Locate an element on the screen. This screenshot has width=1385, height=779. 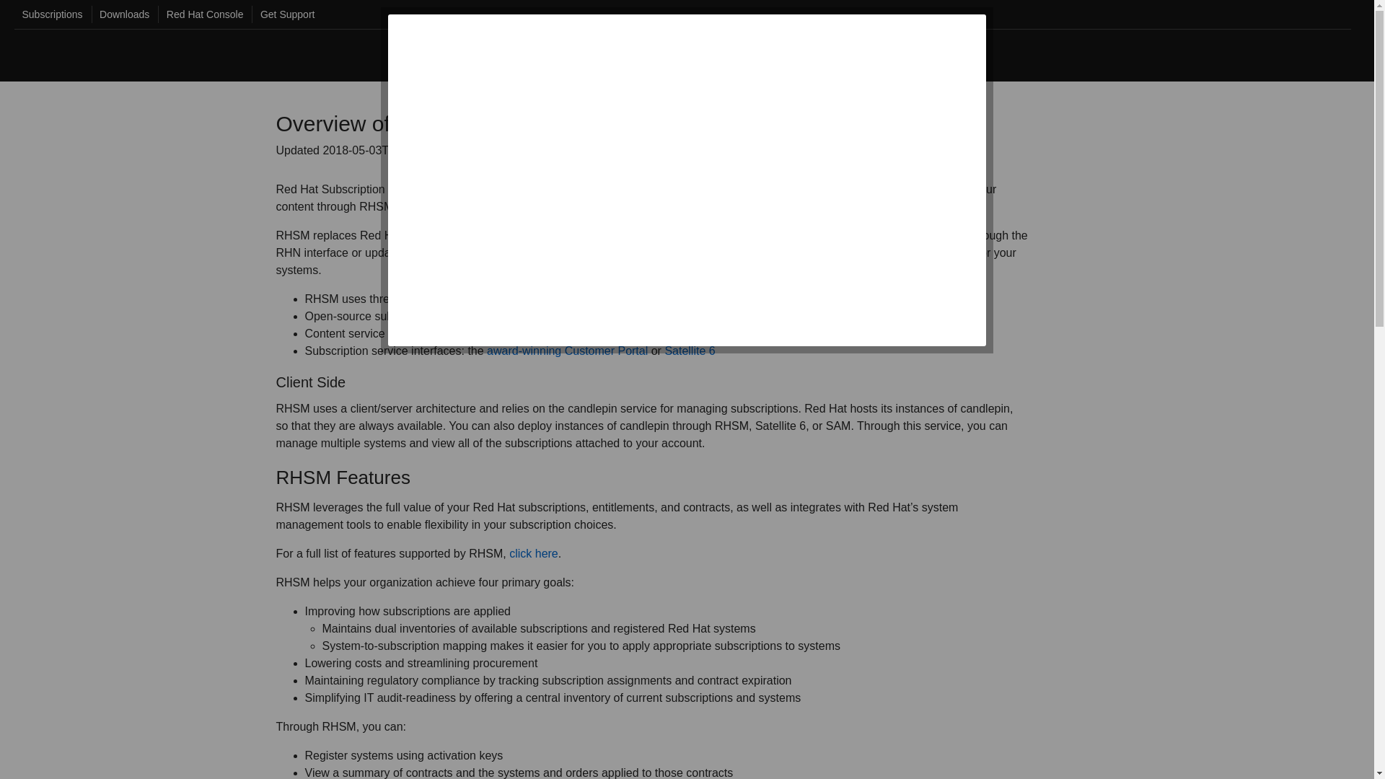
Subscriptions is located at coordinates (48, 14).